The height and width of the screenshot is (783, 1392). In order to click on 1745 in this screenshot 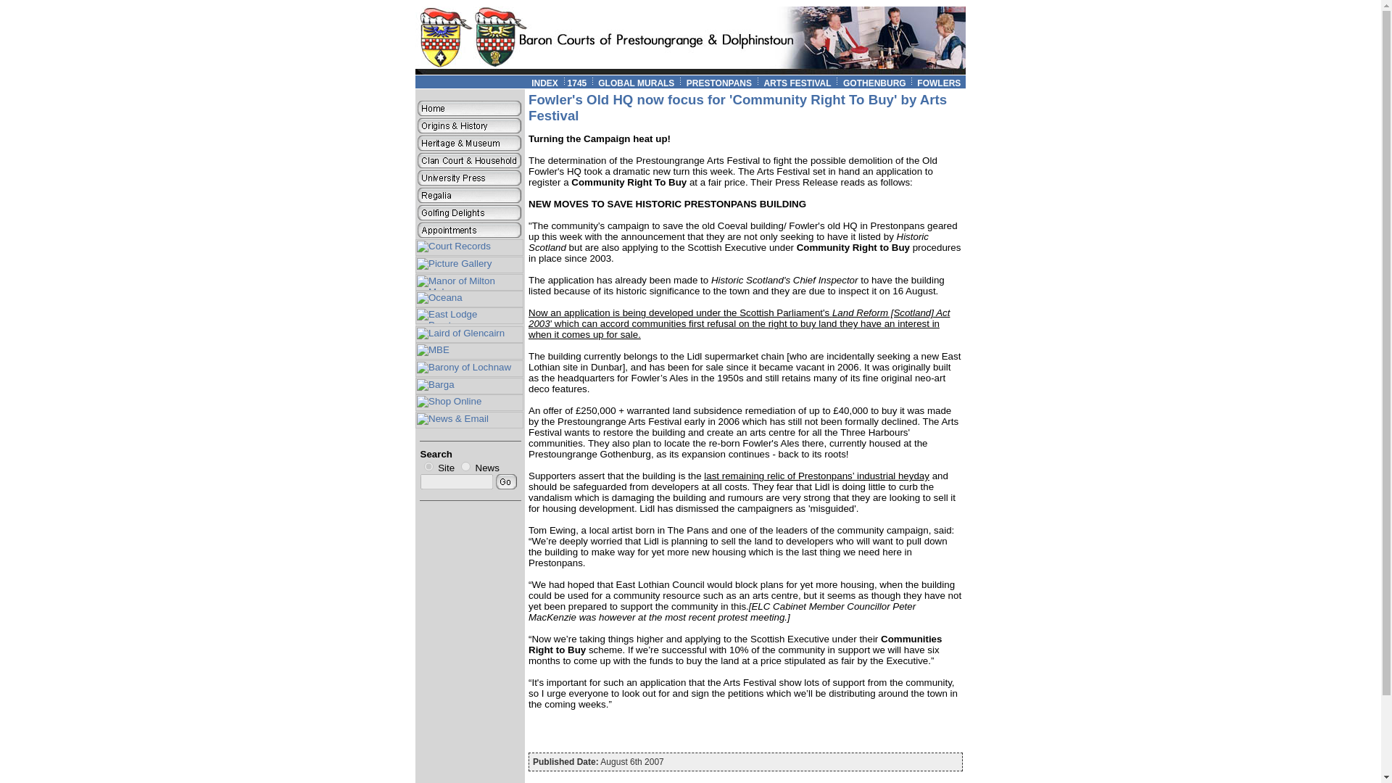, I will do `click(577, 83)`.